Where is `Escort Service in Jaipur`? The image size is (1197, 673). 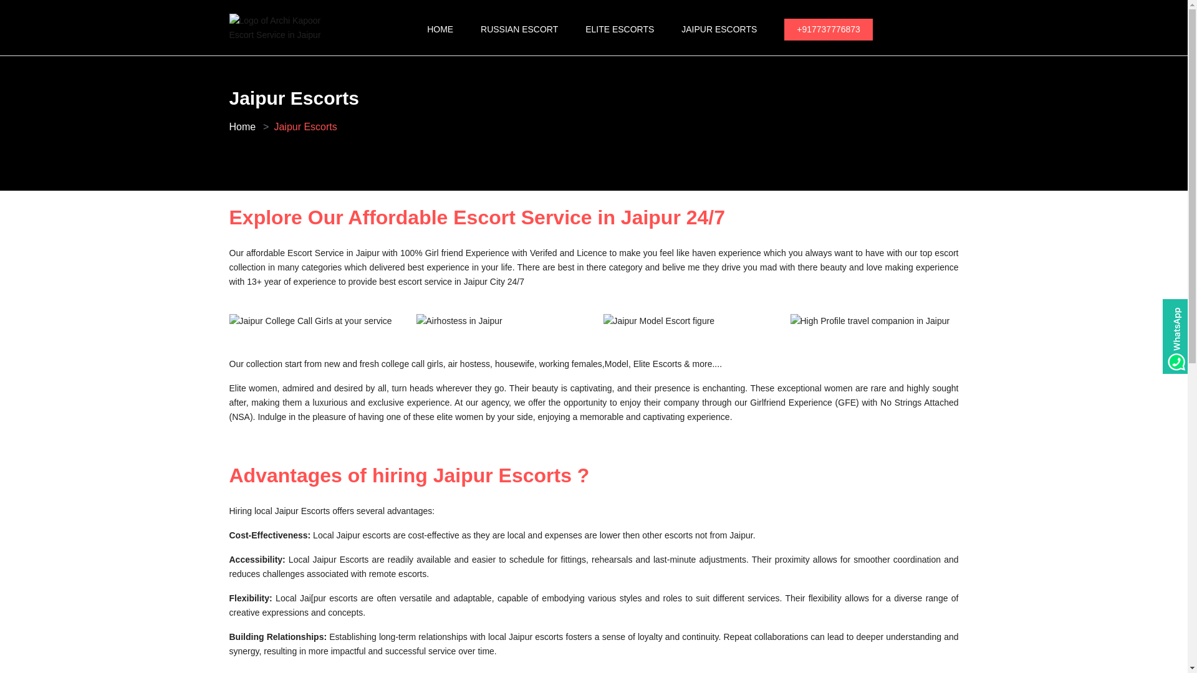 Escort Service in Jaipur is located at coordinates (243, 126).